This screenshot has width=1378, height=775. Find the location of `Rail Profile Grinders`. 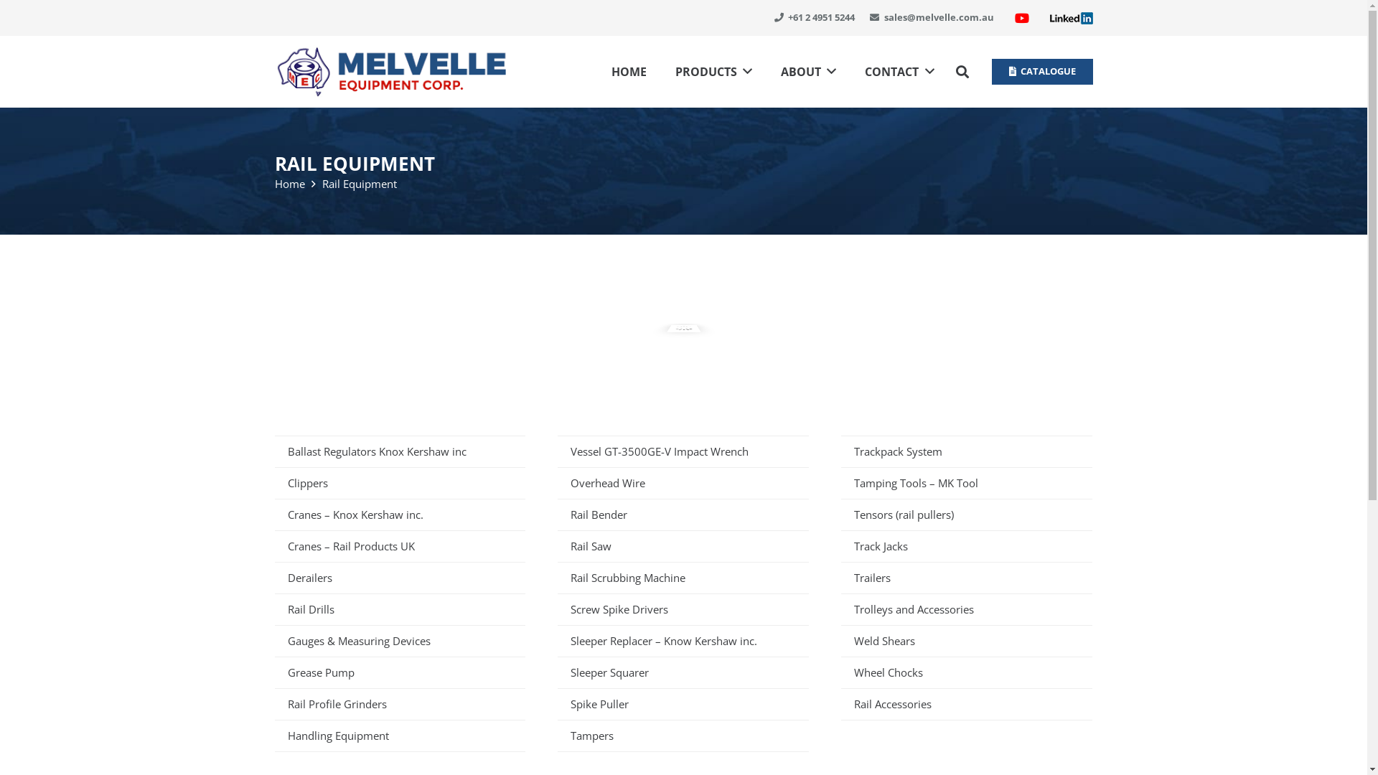

Rail Profile Grinders is located at coordinates (400, 704).